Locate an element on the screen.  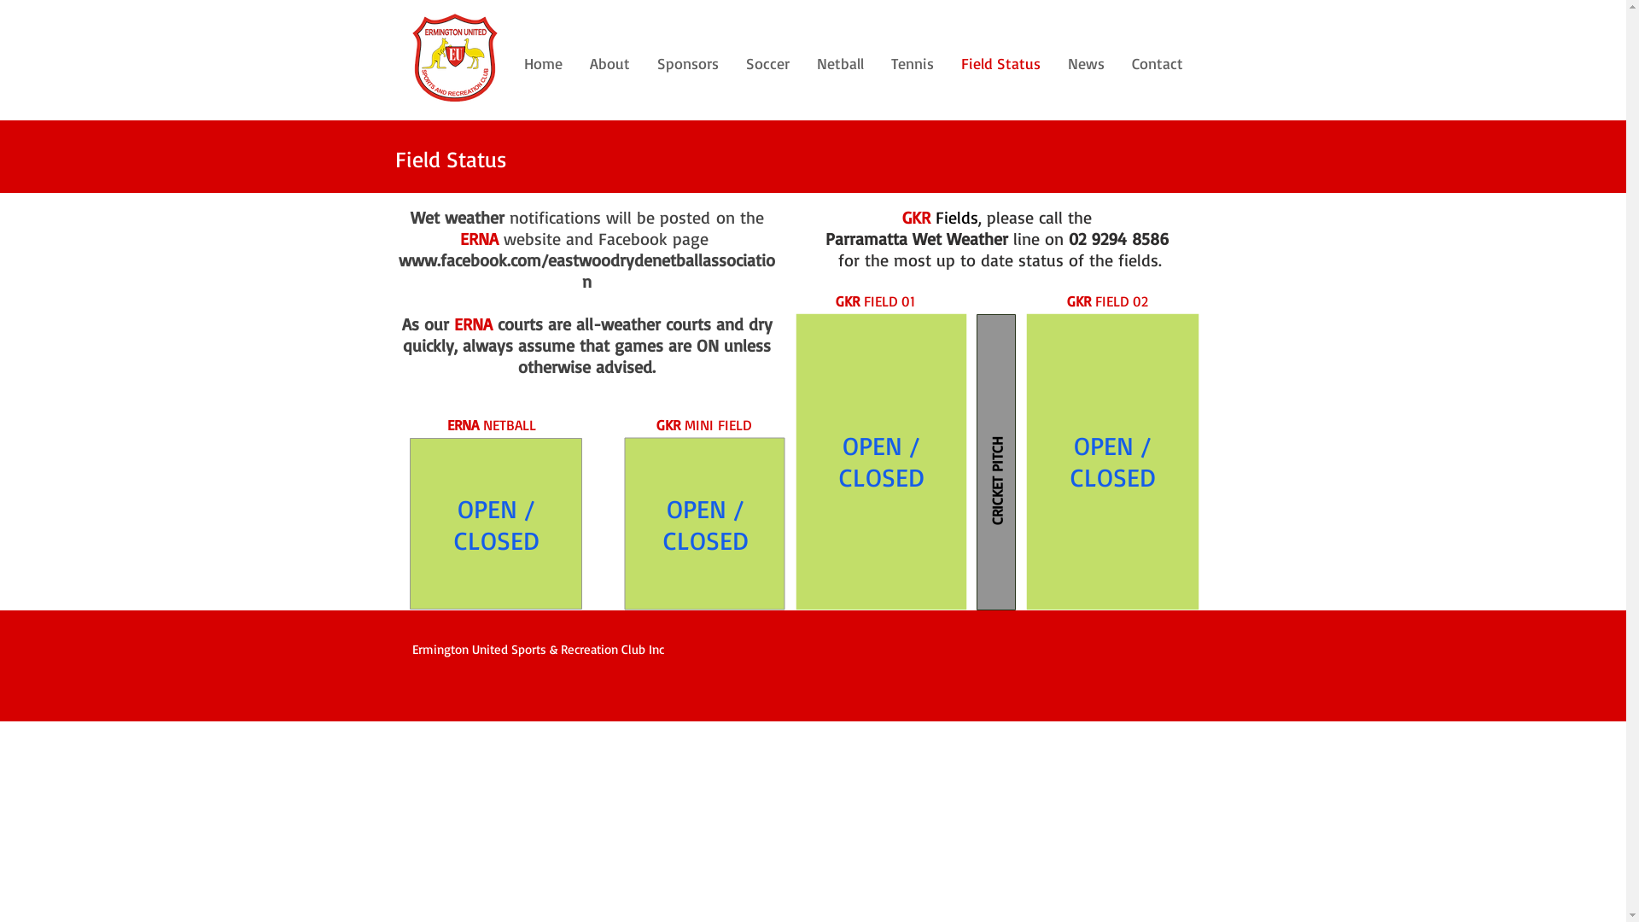
About is located at coordinates (611, 63).